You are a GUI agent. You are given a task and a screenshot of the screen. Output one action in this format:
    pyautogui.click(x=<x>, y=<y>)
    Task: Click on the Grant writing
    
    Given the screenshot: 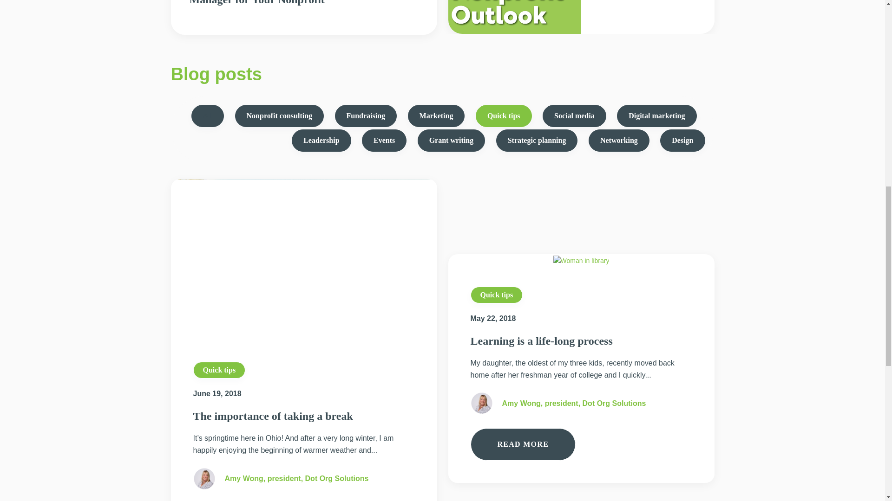 What is the action you would take?
    pyautogui.click(x=451, y=140)
    